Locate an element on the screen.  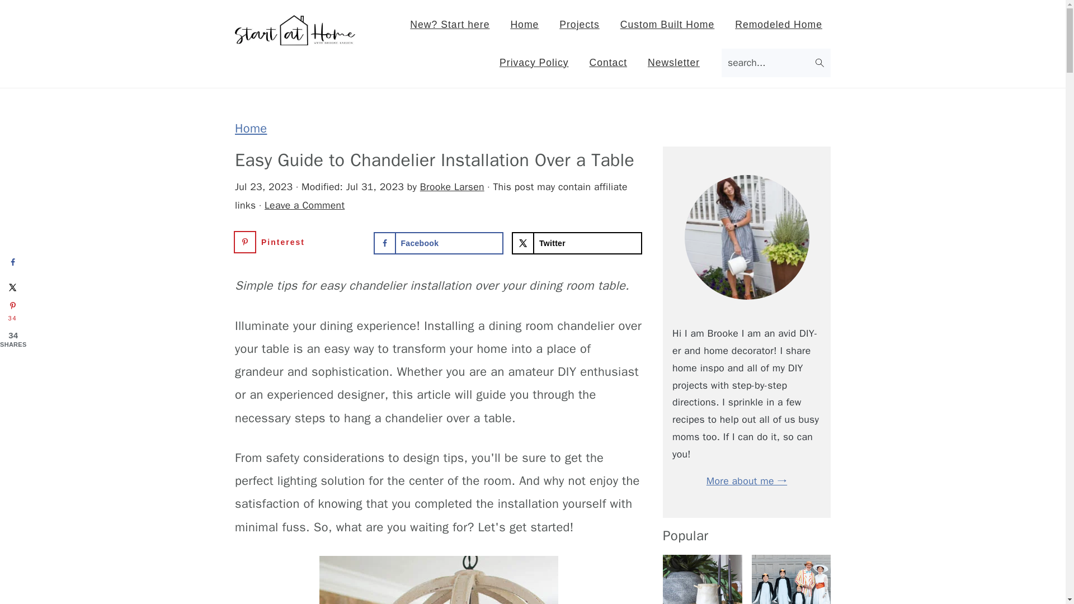
New? Start here is located at coordinates (450, 25).